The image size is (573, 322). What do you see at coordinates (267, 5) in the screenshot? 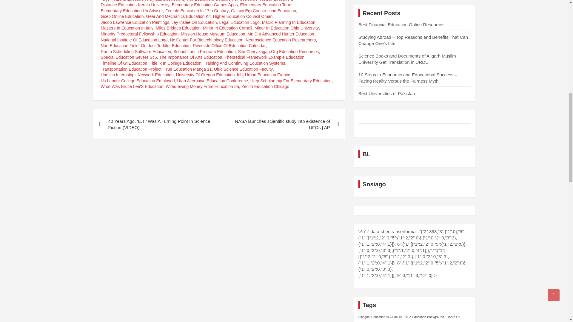
I see `Elementary Education Terms` at bounding box center [267, 5].